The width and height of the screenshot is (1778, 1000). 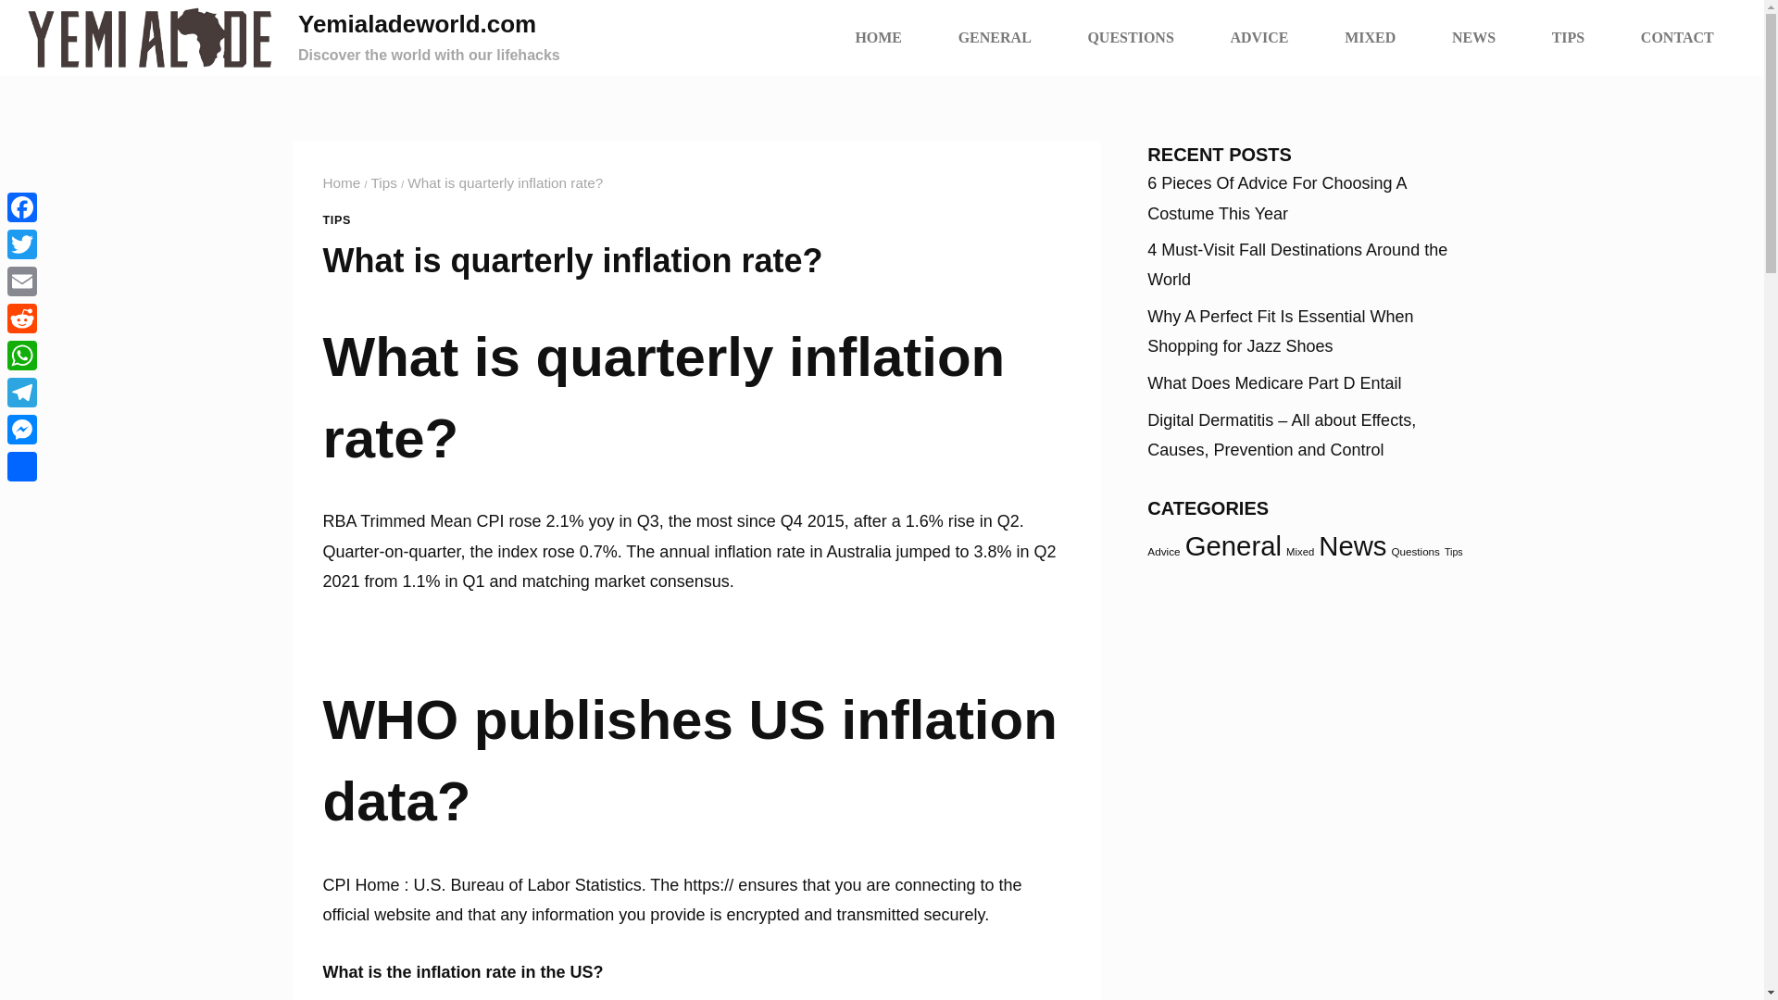 I want to click on MIXED, so click(x=1371, y=37).